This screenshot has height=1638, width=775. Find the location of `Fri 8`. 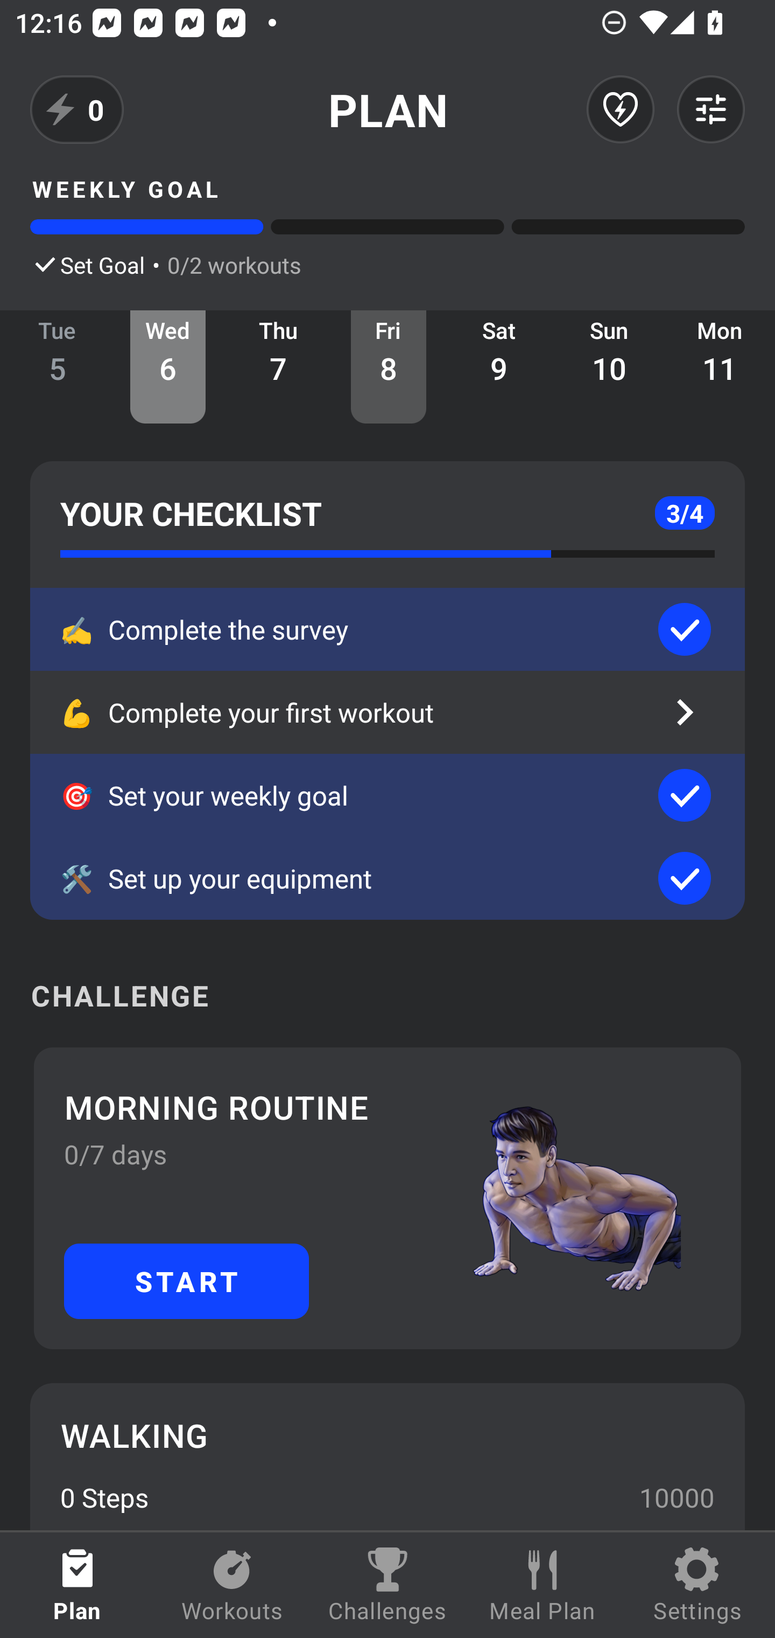

Fri 8 is located at coordinates (389, 366).